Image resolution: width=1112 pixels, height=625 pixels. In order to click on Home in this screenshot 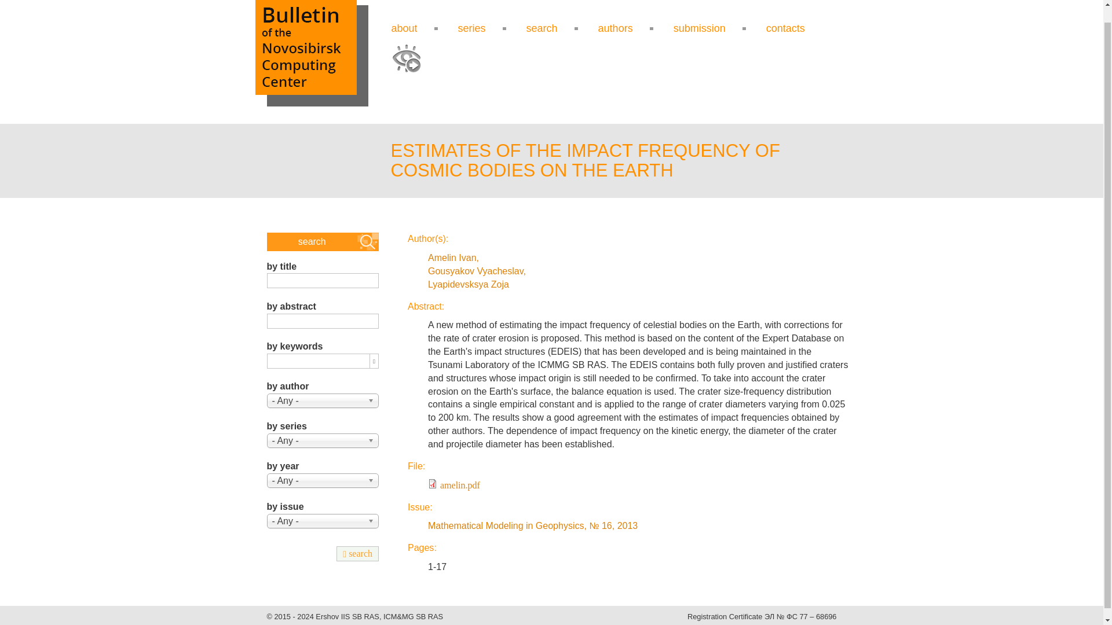, I will do `click(311, 53)`.